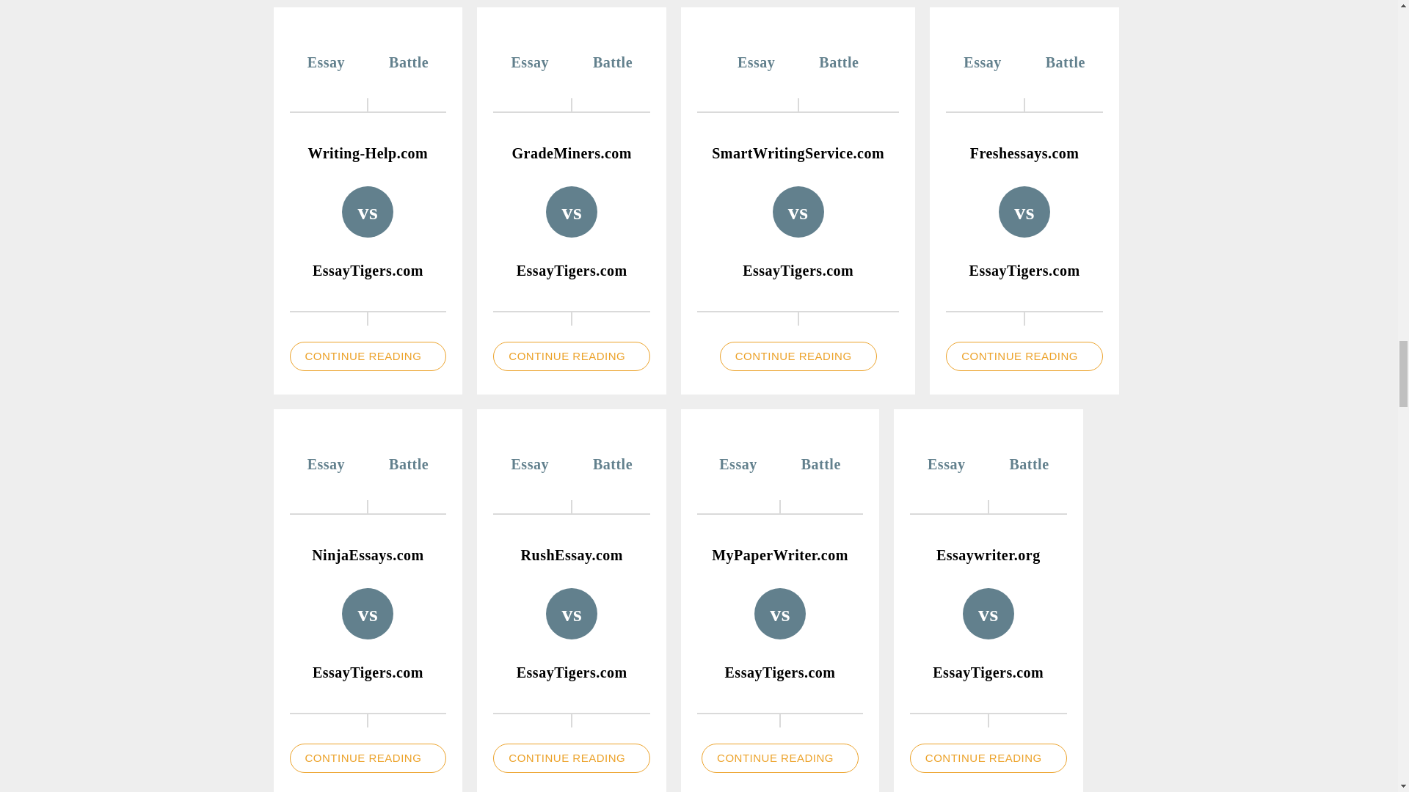 The image size is (1409, 792). What do you see at coordinates (798, 356) in the screenshot?
I see `CONTINUE READING` at bounding box center [798, 356].